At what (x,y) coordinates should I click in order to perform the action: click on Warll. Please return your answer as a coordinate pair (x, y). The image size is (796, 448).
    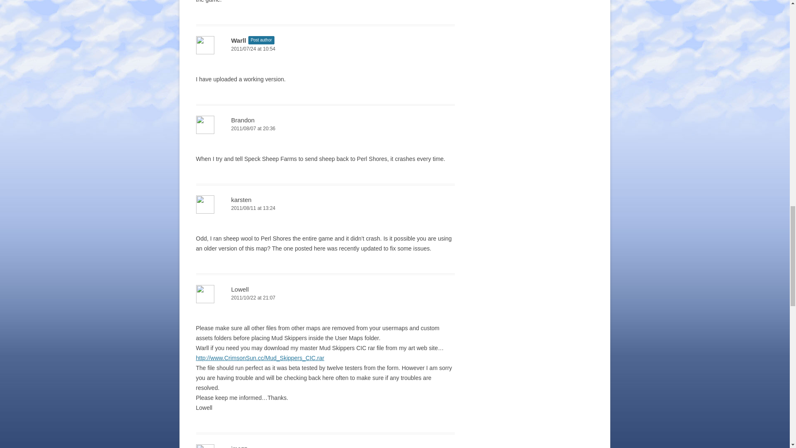
    Looking at the image, I should click on (239, 40).